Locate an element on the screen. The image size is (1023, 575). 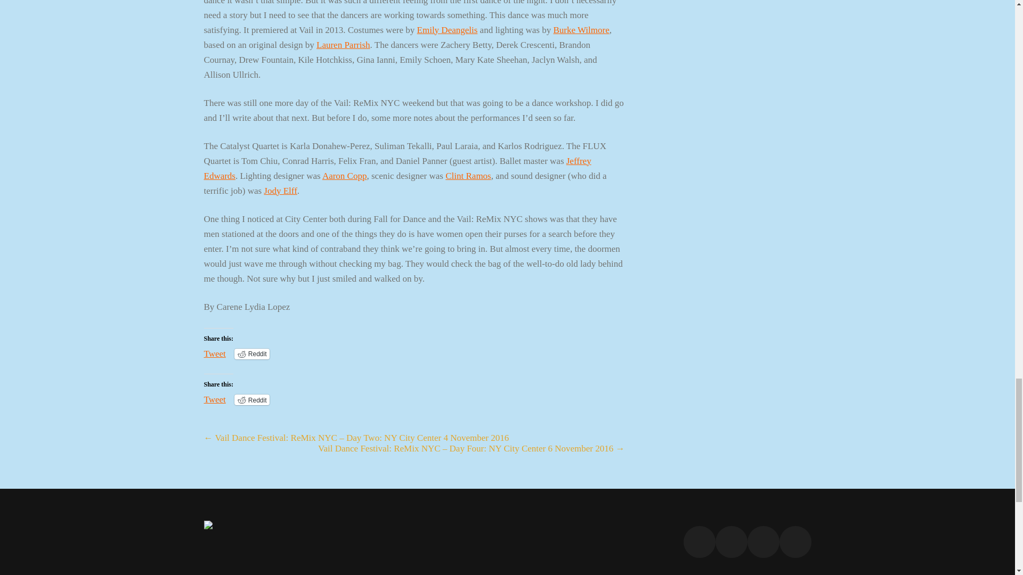
Facebook is located at coordinates (699, 542).